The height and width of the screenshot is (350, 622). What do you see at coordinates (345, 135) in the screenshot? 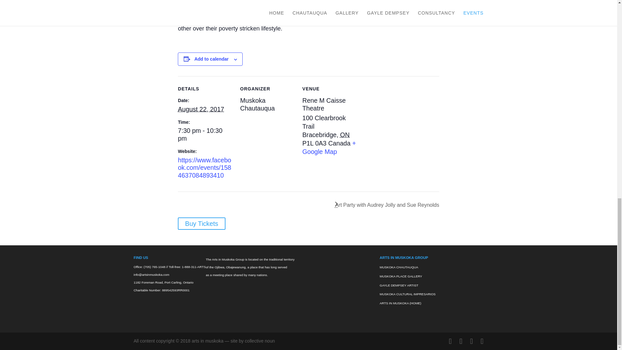
I see `ON` at bounding box center [345, 135].